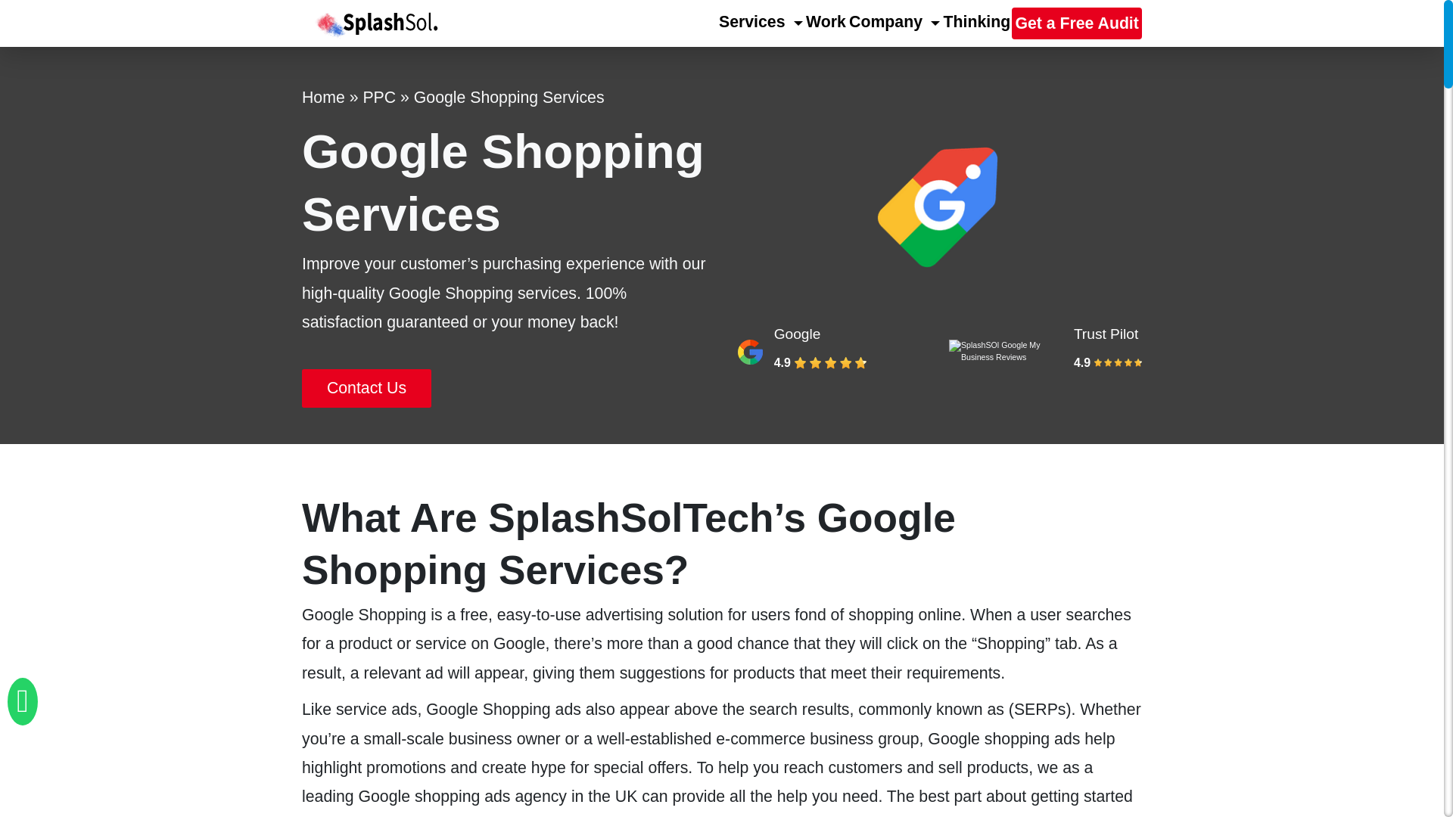  Describe the element at coordinates (761, 22) in the screenshot. I see `Services` at that location.